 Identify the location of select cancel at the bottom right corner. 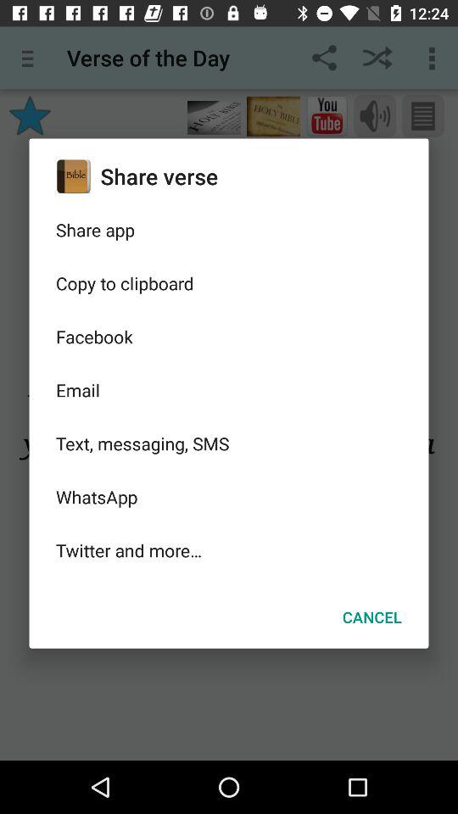
(371, 617).